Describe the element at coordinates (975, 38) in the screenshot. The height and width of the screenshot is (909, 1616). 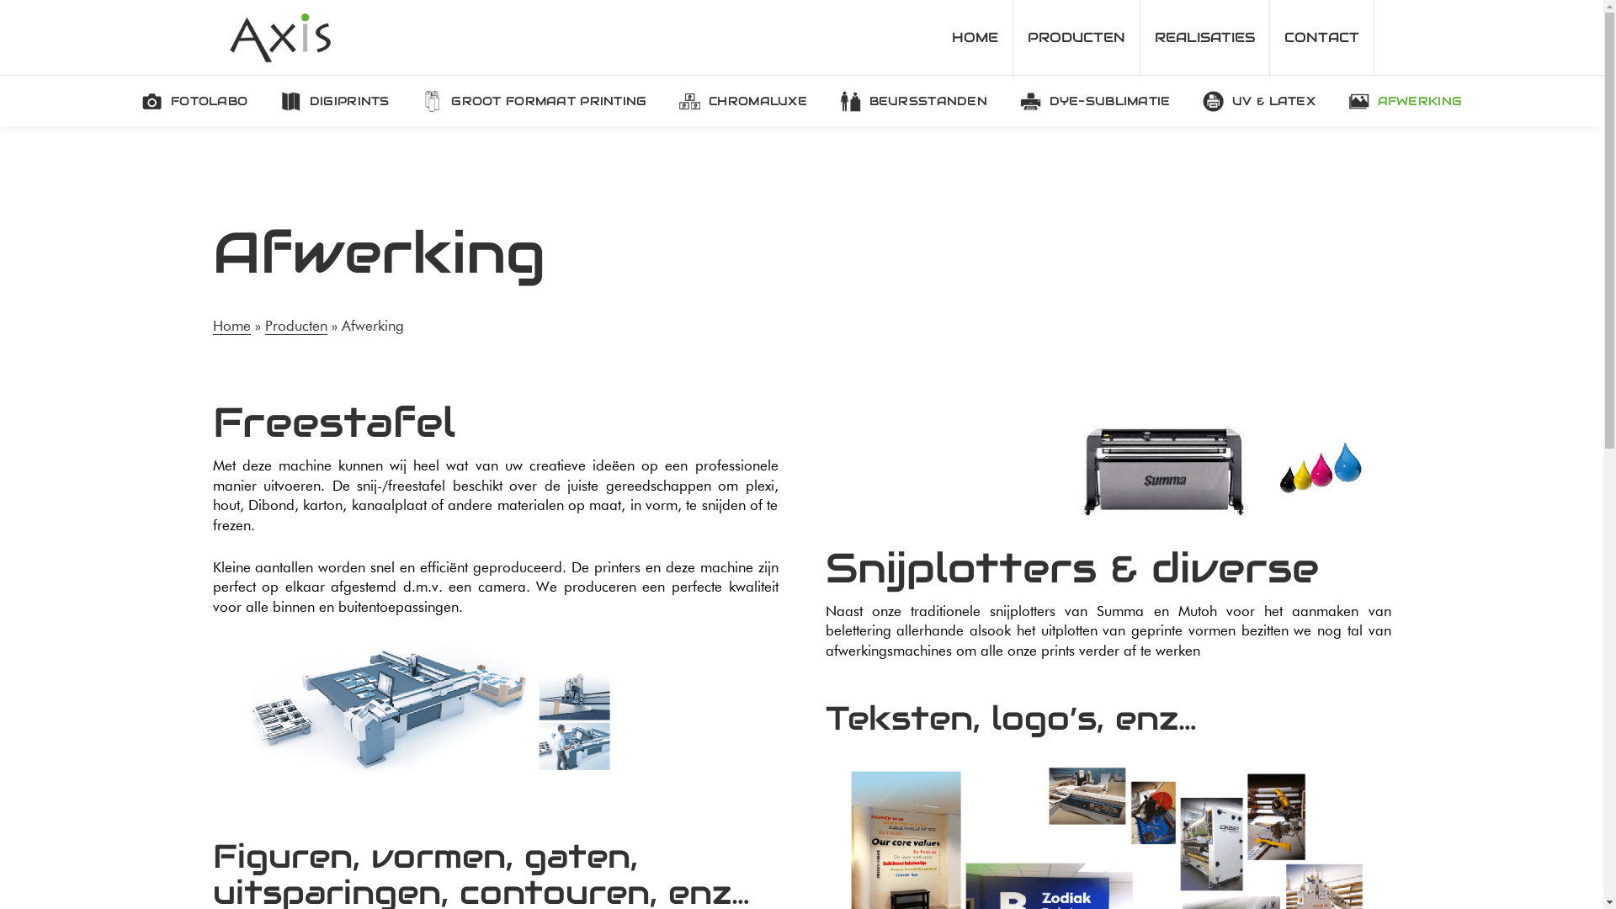
I see `HOME` at that location.